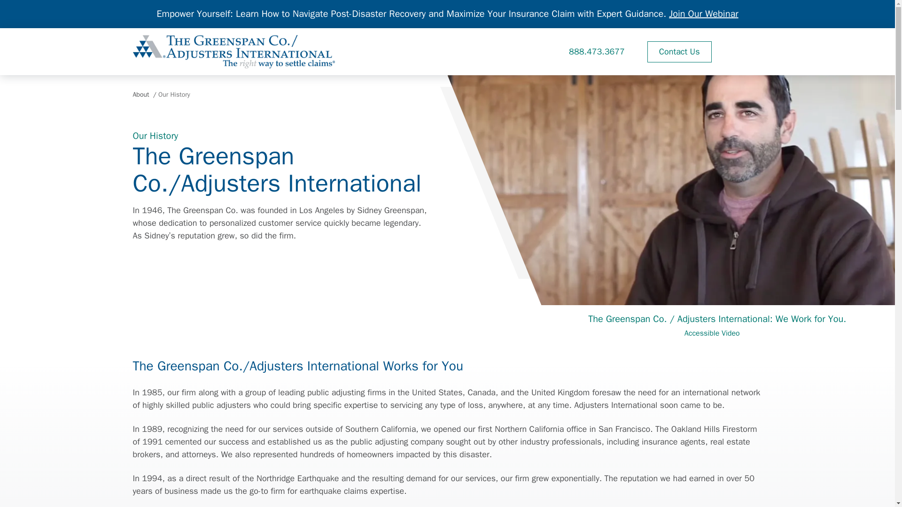 The image size is (902, 507). What do you see at coordinates (233, 52) in the screenshot?
I see `The Greenspan Co.` at bounding box center [233, 52].